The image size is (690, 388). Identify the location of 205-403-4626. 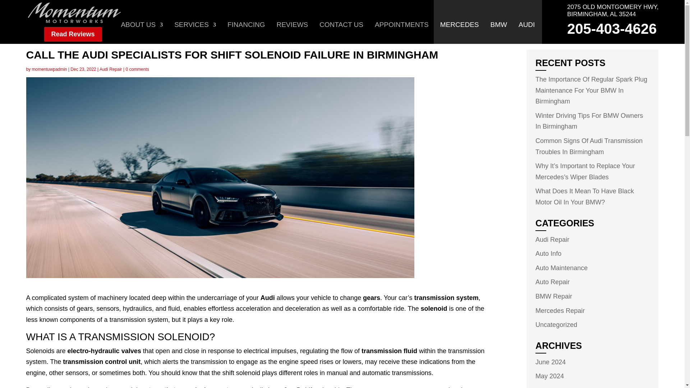
(612, 29).